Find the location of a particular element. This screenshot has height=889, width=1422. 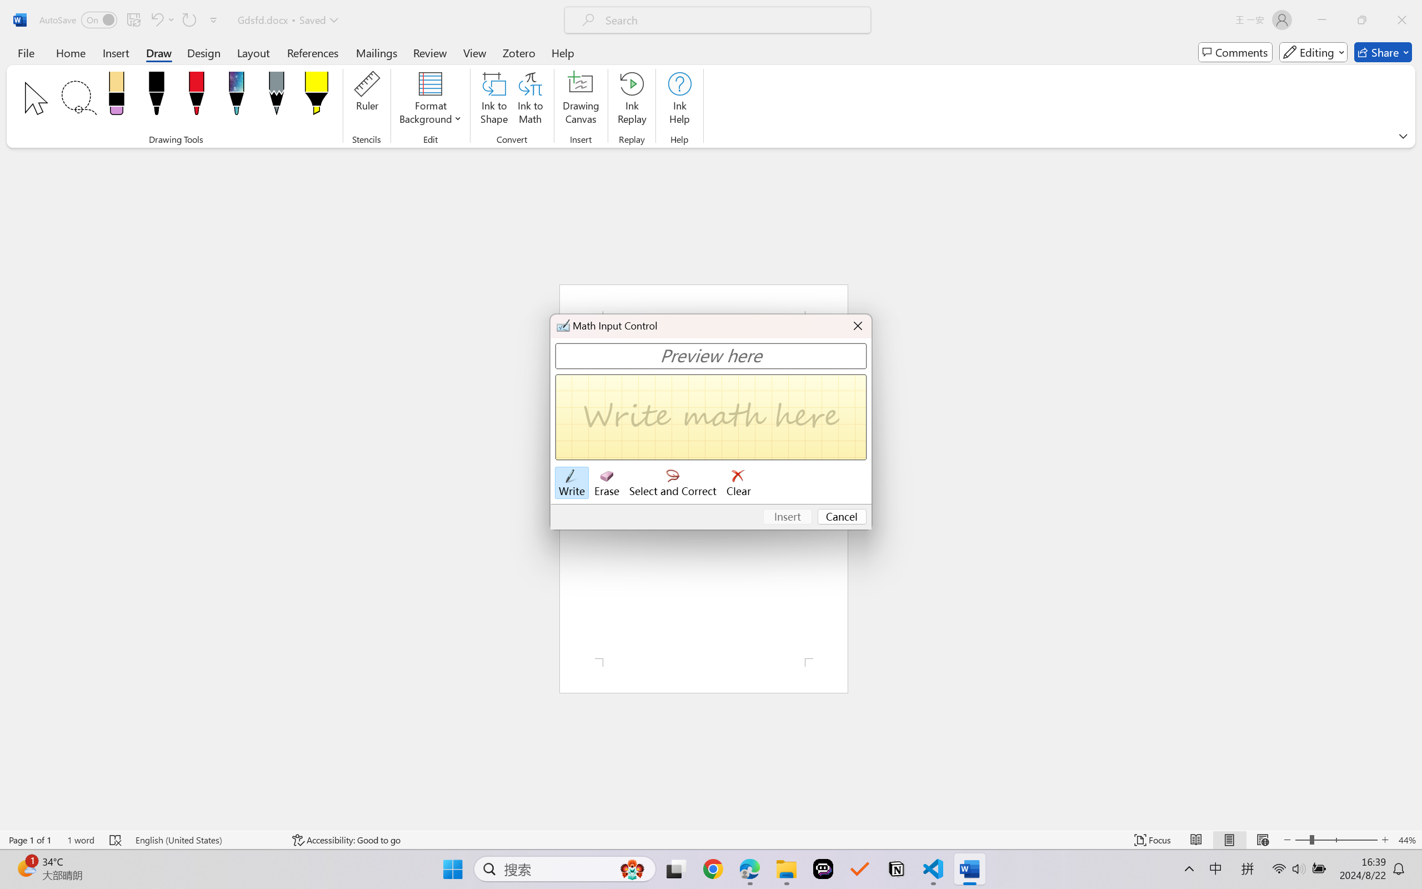

Clear is located at coordinates (739, 483).